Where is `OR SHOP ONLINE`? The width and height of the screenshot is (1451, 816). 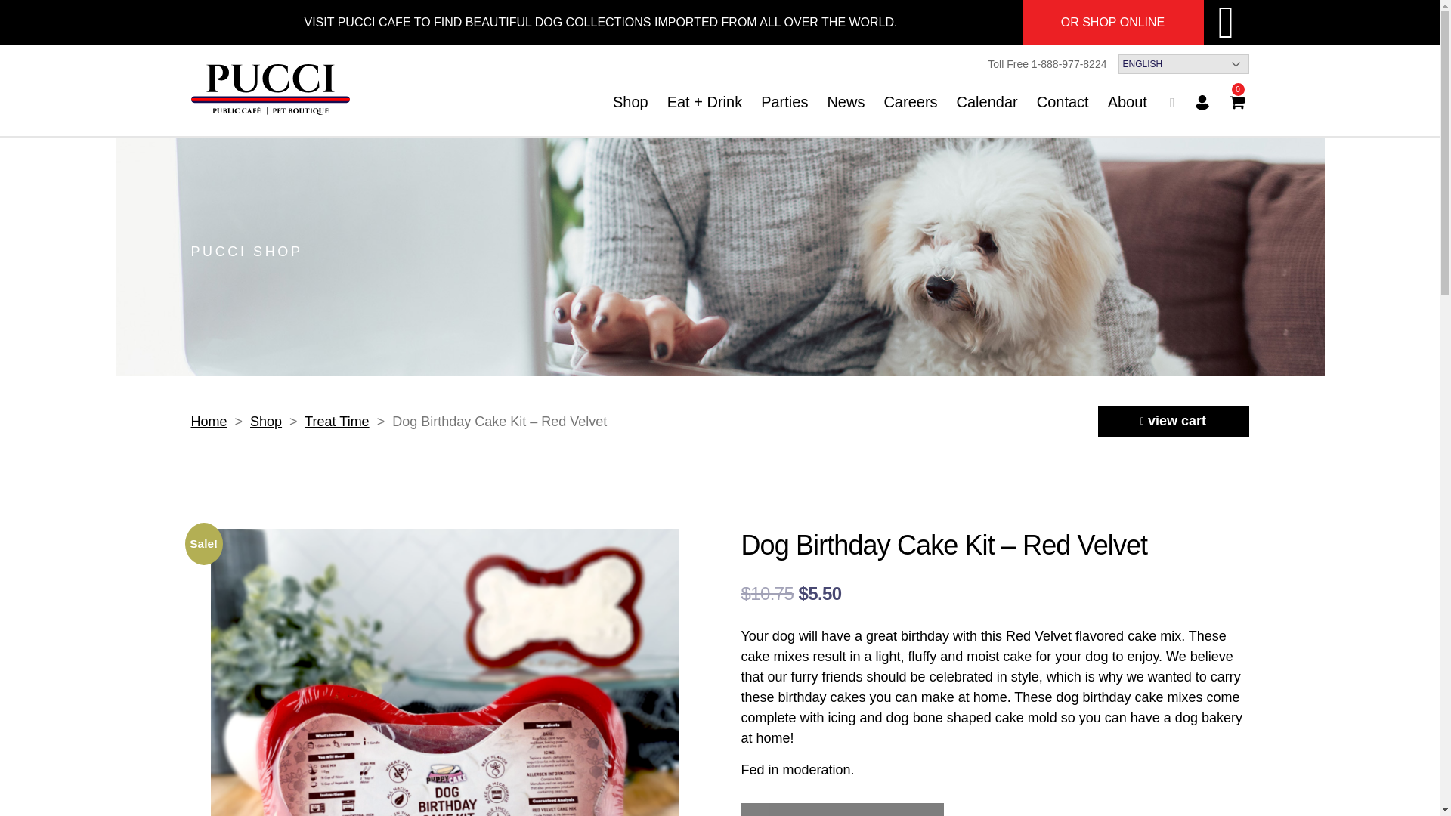
OR SHOP ONLINE is located at coordinates (1112, 23).